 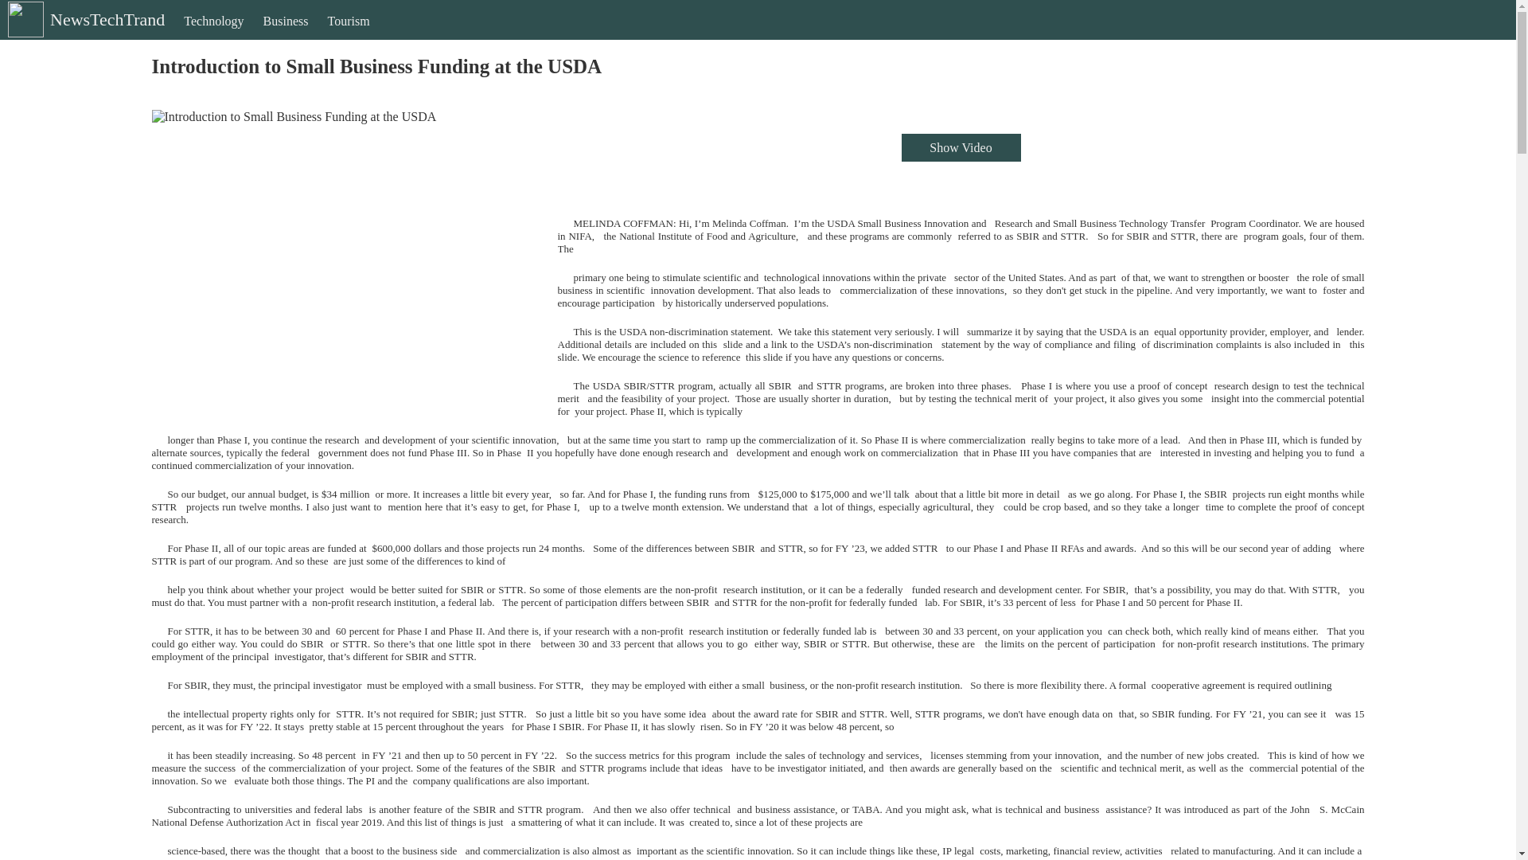 I want to click on Business, so click(x=285, y=34).